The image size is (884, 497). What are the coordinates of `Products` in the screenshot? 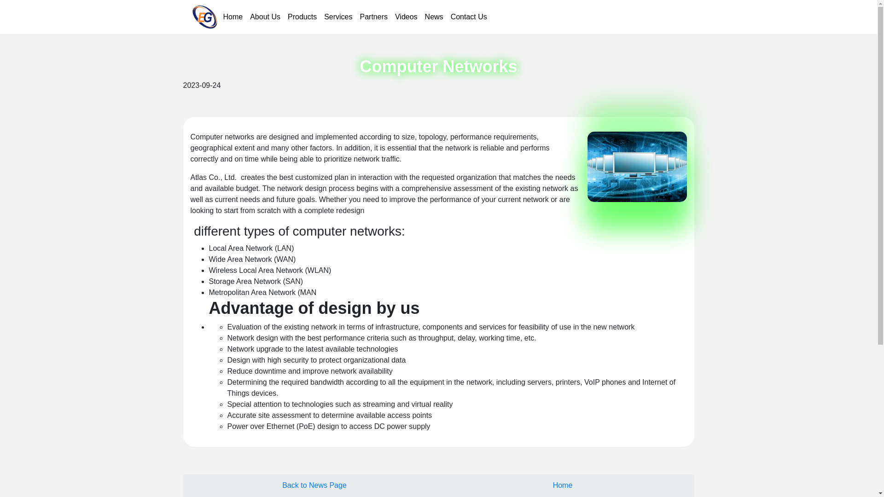 It's located at (302, 17).